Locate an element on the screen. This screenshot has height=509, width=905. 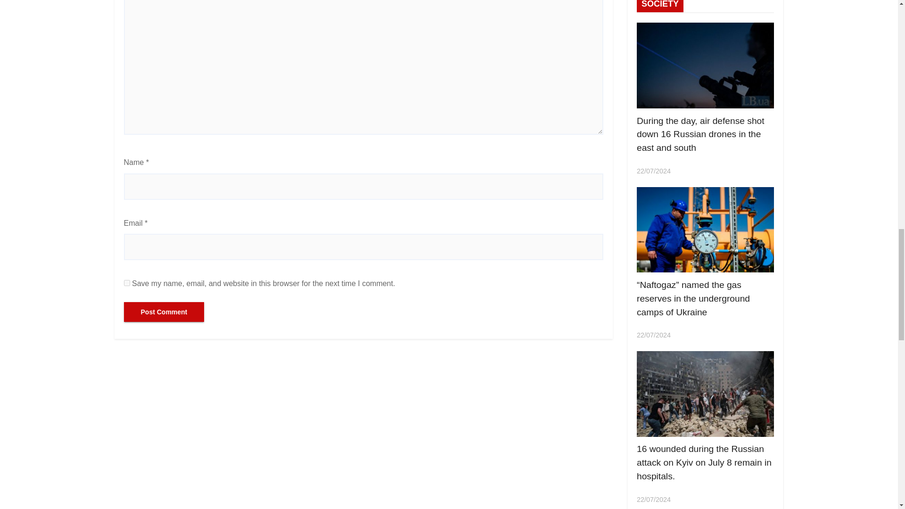
yes is located at coordinates (126, 283).